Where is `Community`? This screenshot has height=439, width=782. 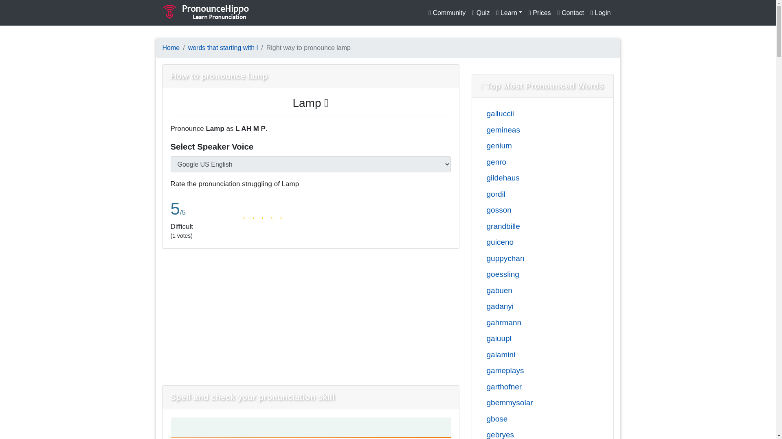 Community is located at coordinates (447, 13).